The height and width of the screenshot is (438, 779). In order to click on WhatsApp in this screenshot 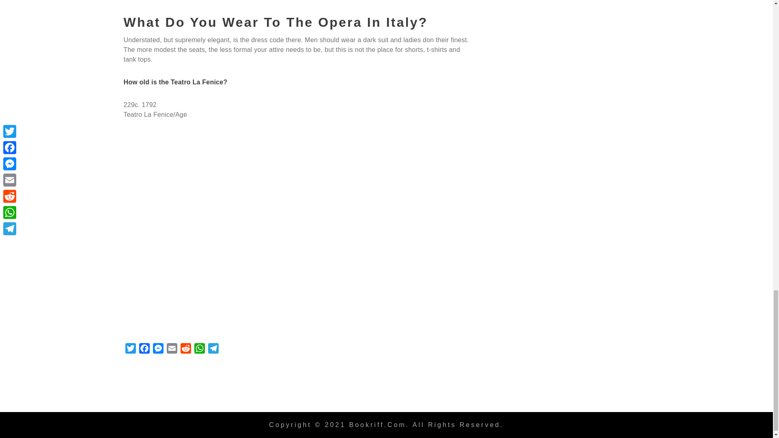, I will do `click(199, 350)`.